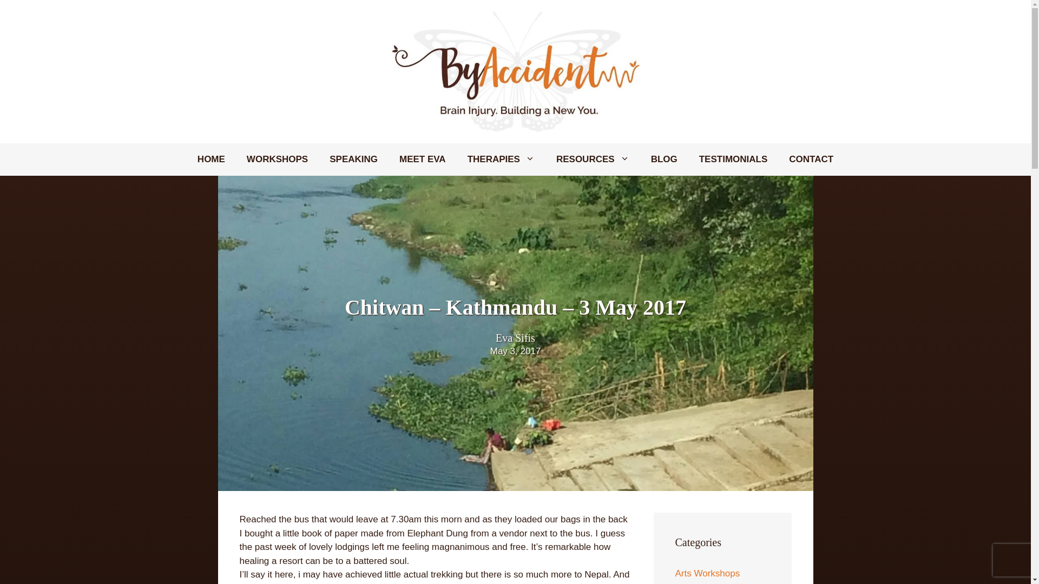  What do you see at coordinates (423, 159) in the screenshot?
I see `MEET EVA` at bounding box center [423, 159].